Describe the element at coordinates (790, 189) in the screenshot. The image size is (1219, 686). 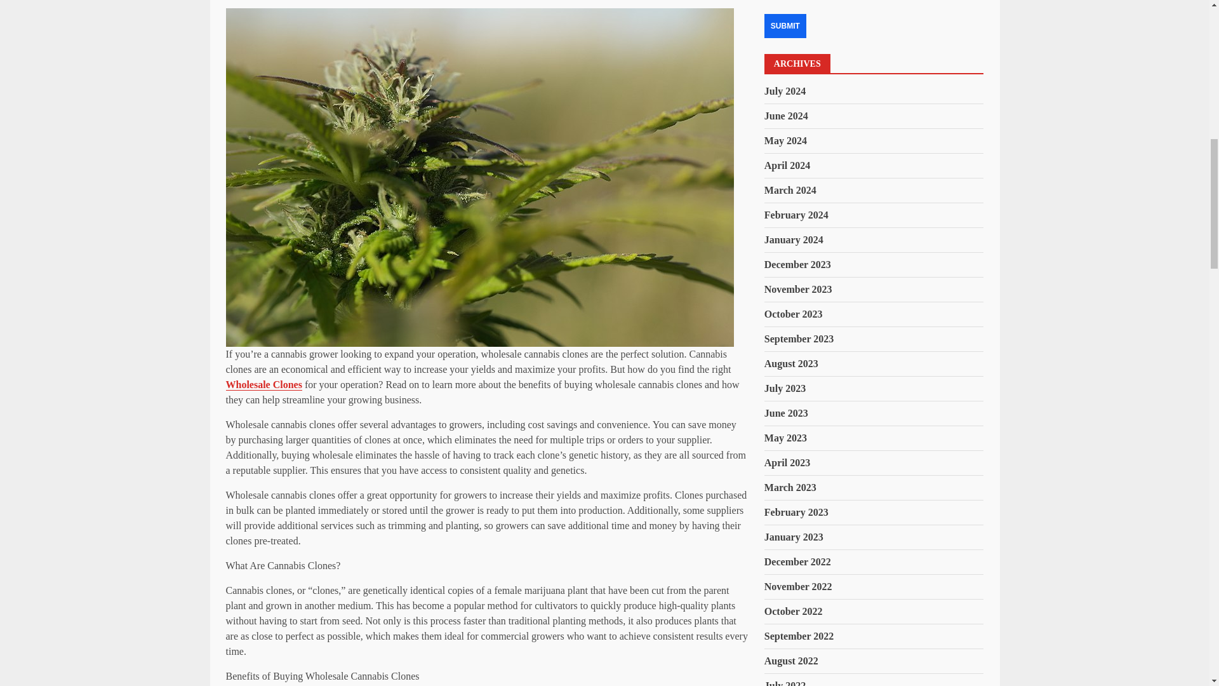
I see `March 2024` at that location.